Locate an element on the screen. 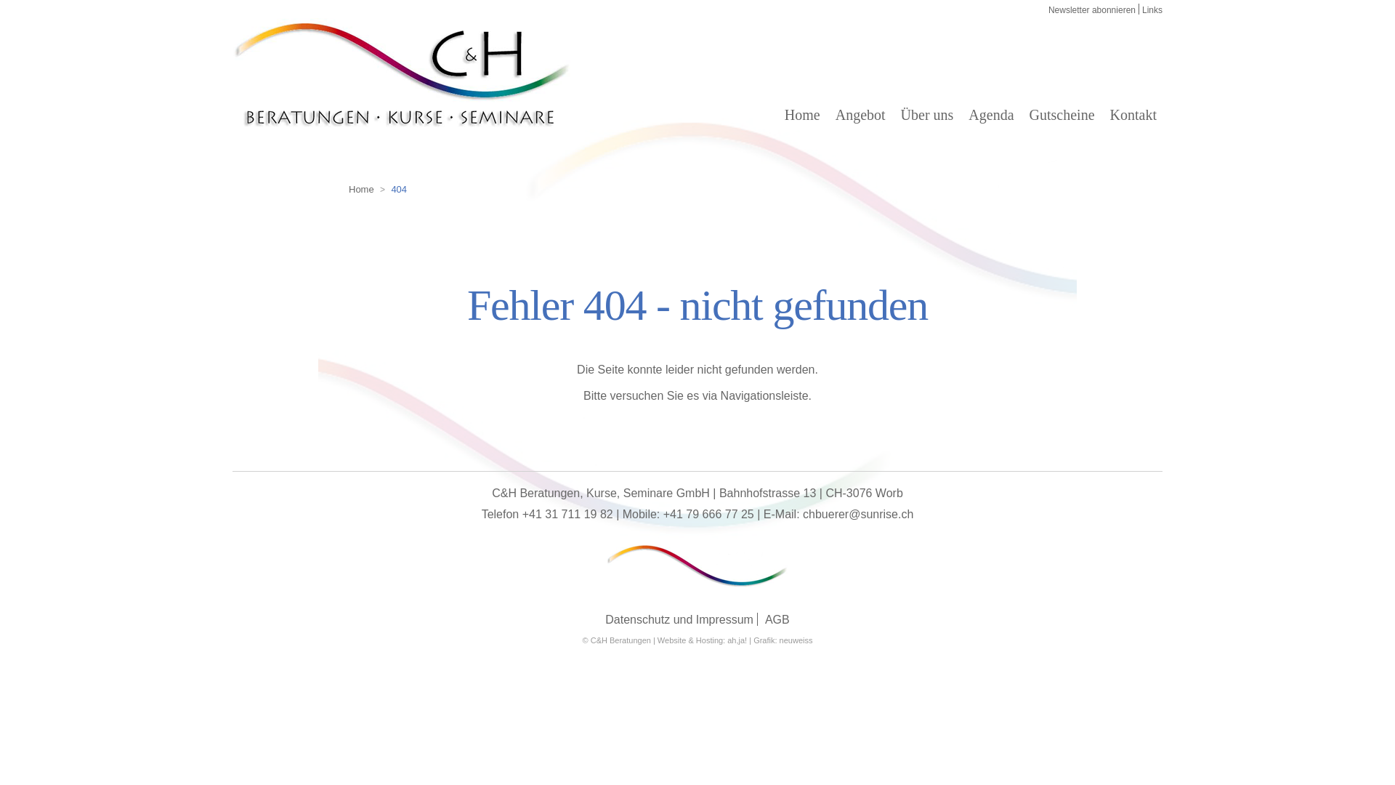  Mobile: +41 79 666 77 25 is located at coordinates (689, 515).